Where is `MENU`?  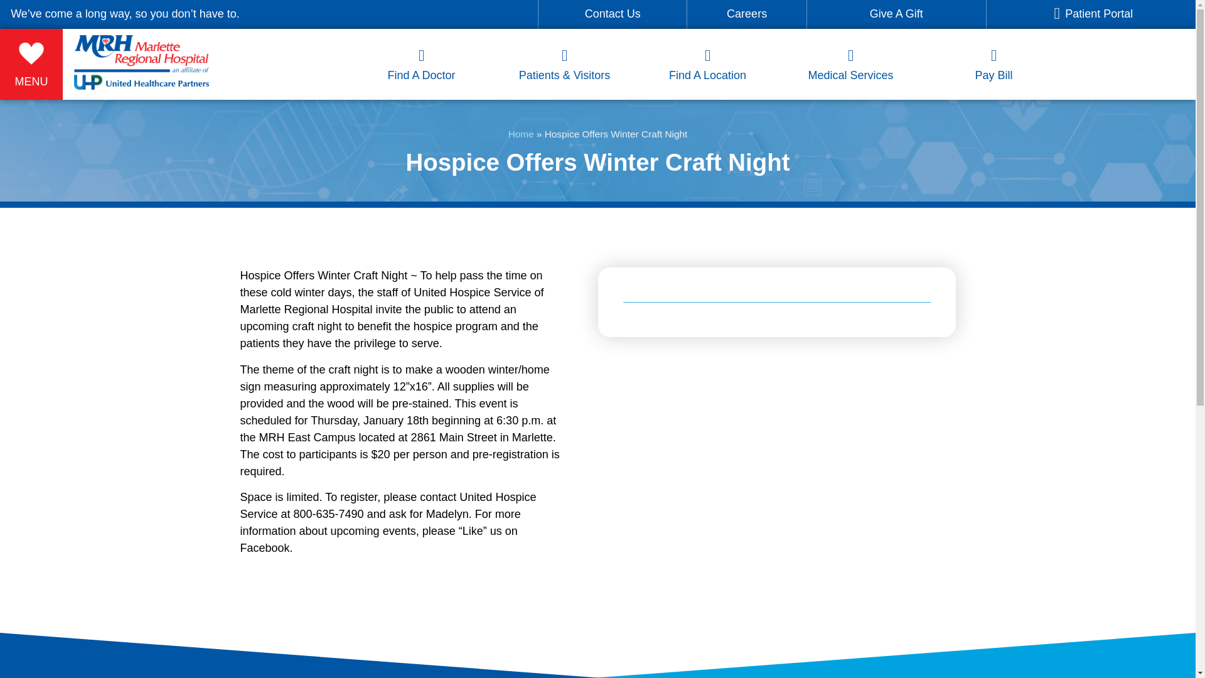
MENU is located at coordinates (31, 45).